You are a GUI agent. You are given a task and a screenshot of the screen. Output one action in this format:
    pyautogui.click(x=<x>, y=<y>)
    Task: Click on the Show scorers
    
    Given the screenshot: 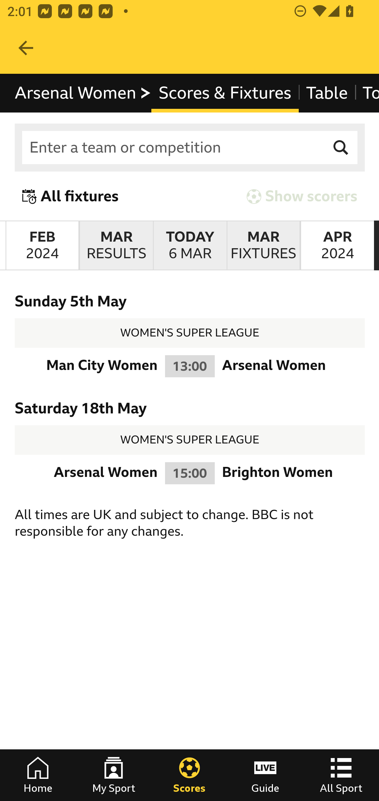 What is the action you would take?
    pyautogui.click(x=302, y=196)
    